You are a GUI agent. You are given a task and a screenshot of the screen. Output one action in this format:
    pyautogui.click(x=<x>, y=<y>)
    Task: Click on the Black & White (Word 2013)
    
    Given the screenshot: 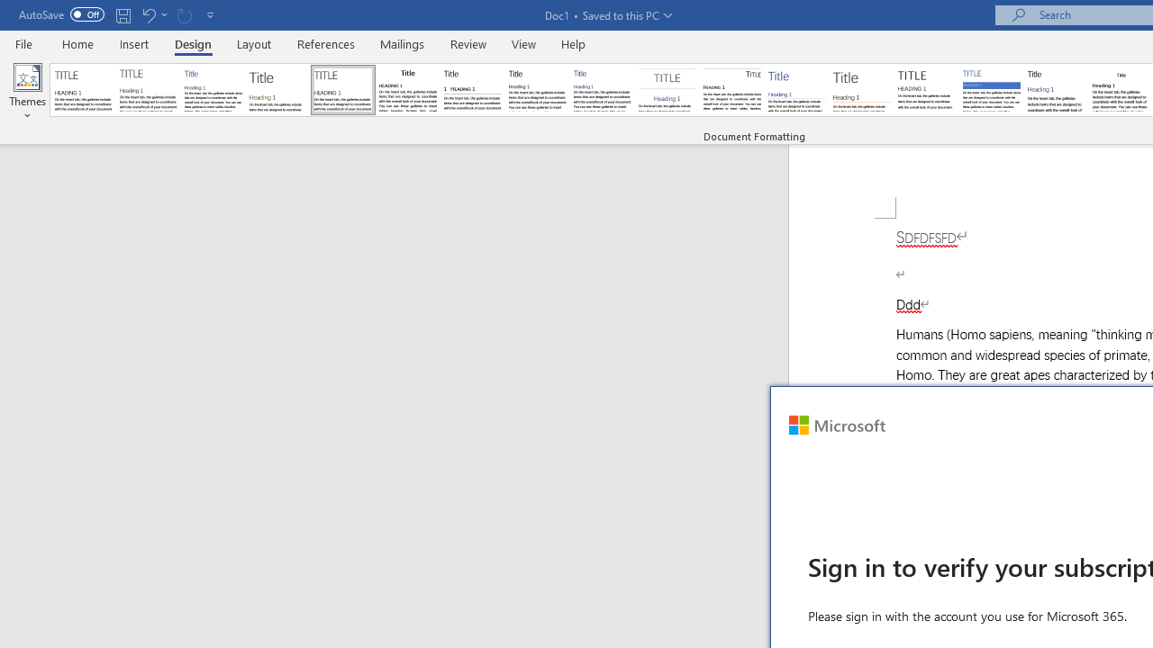 What is the action you would take?
    pyautogui.click(x=537, y=90)
    